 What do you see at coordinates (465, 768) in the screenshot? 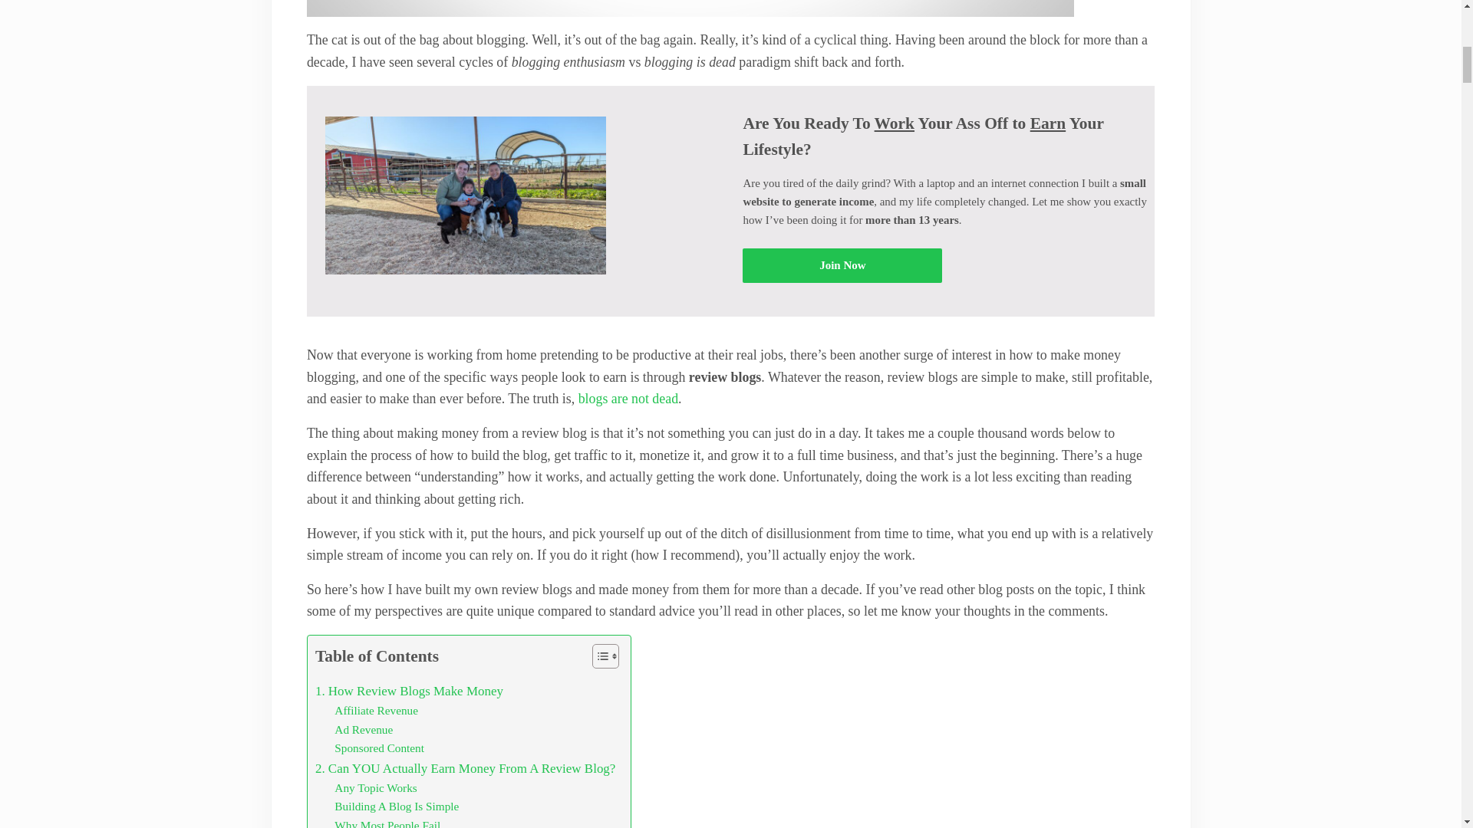
I see `2. Can YOU Actually Earn Money From A Review Blog?` at bounding box center [465, 768].